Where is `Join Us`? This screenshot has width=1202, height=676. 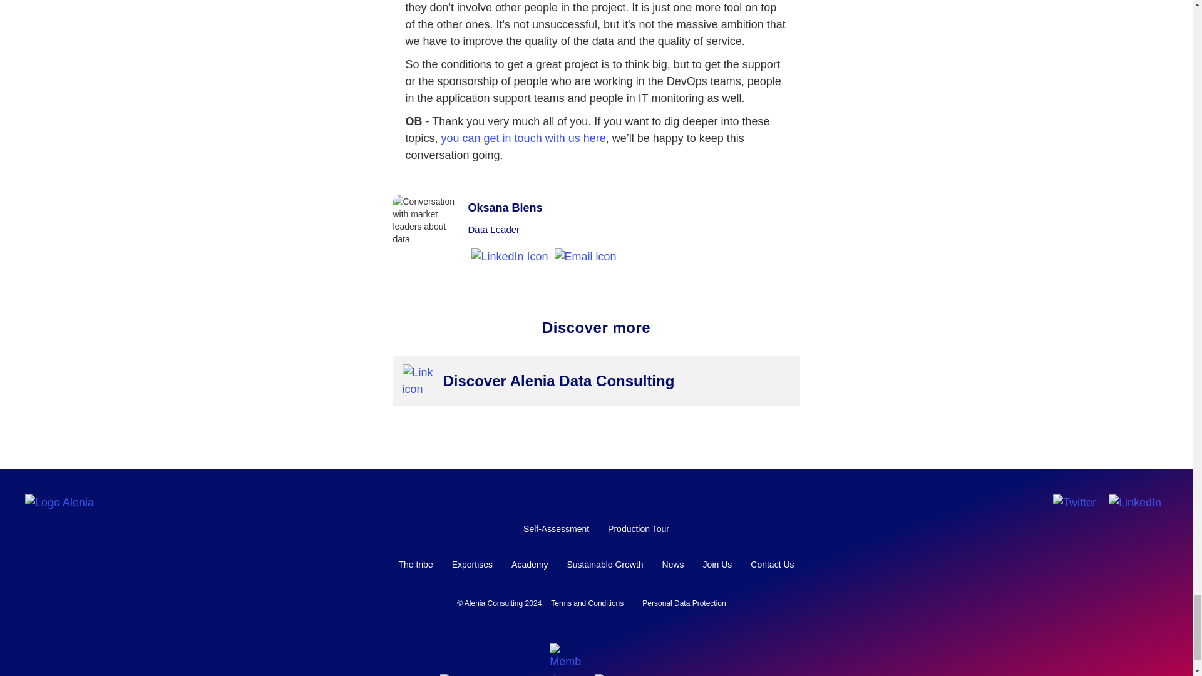 Join Us is located at coordinates (717, 565).